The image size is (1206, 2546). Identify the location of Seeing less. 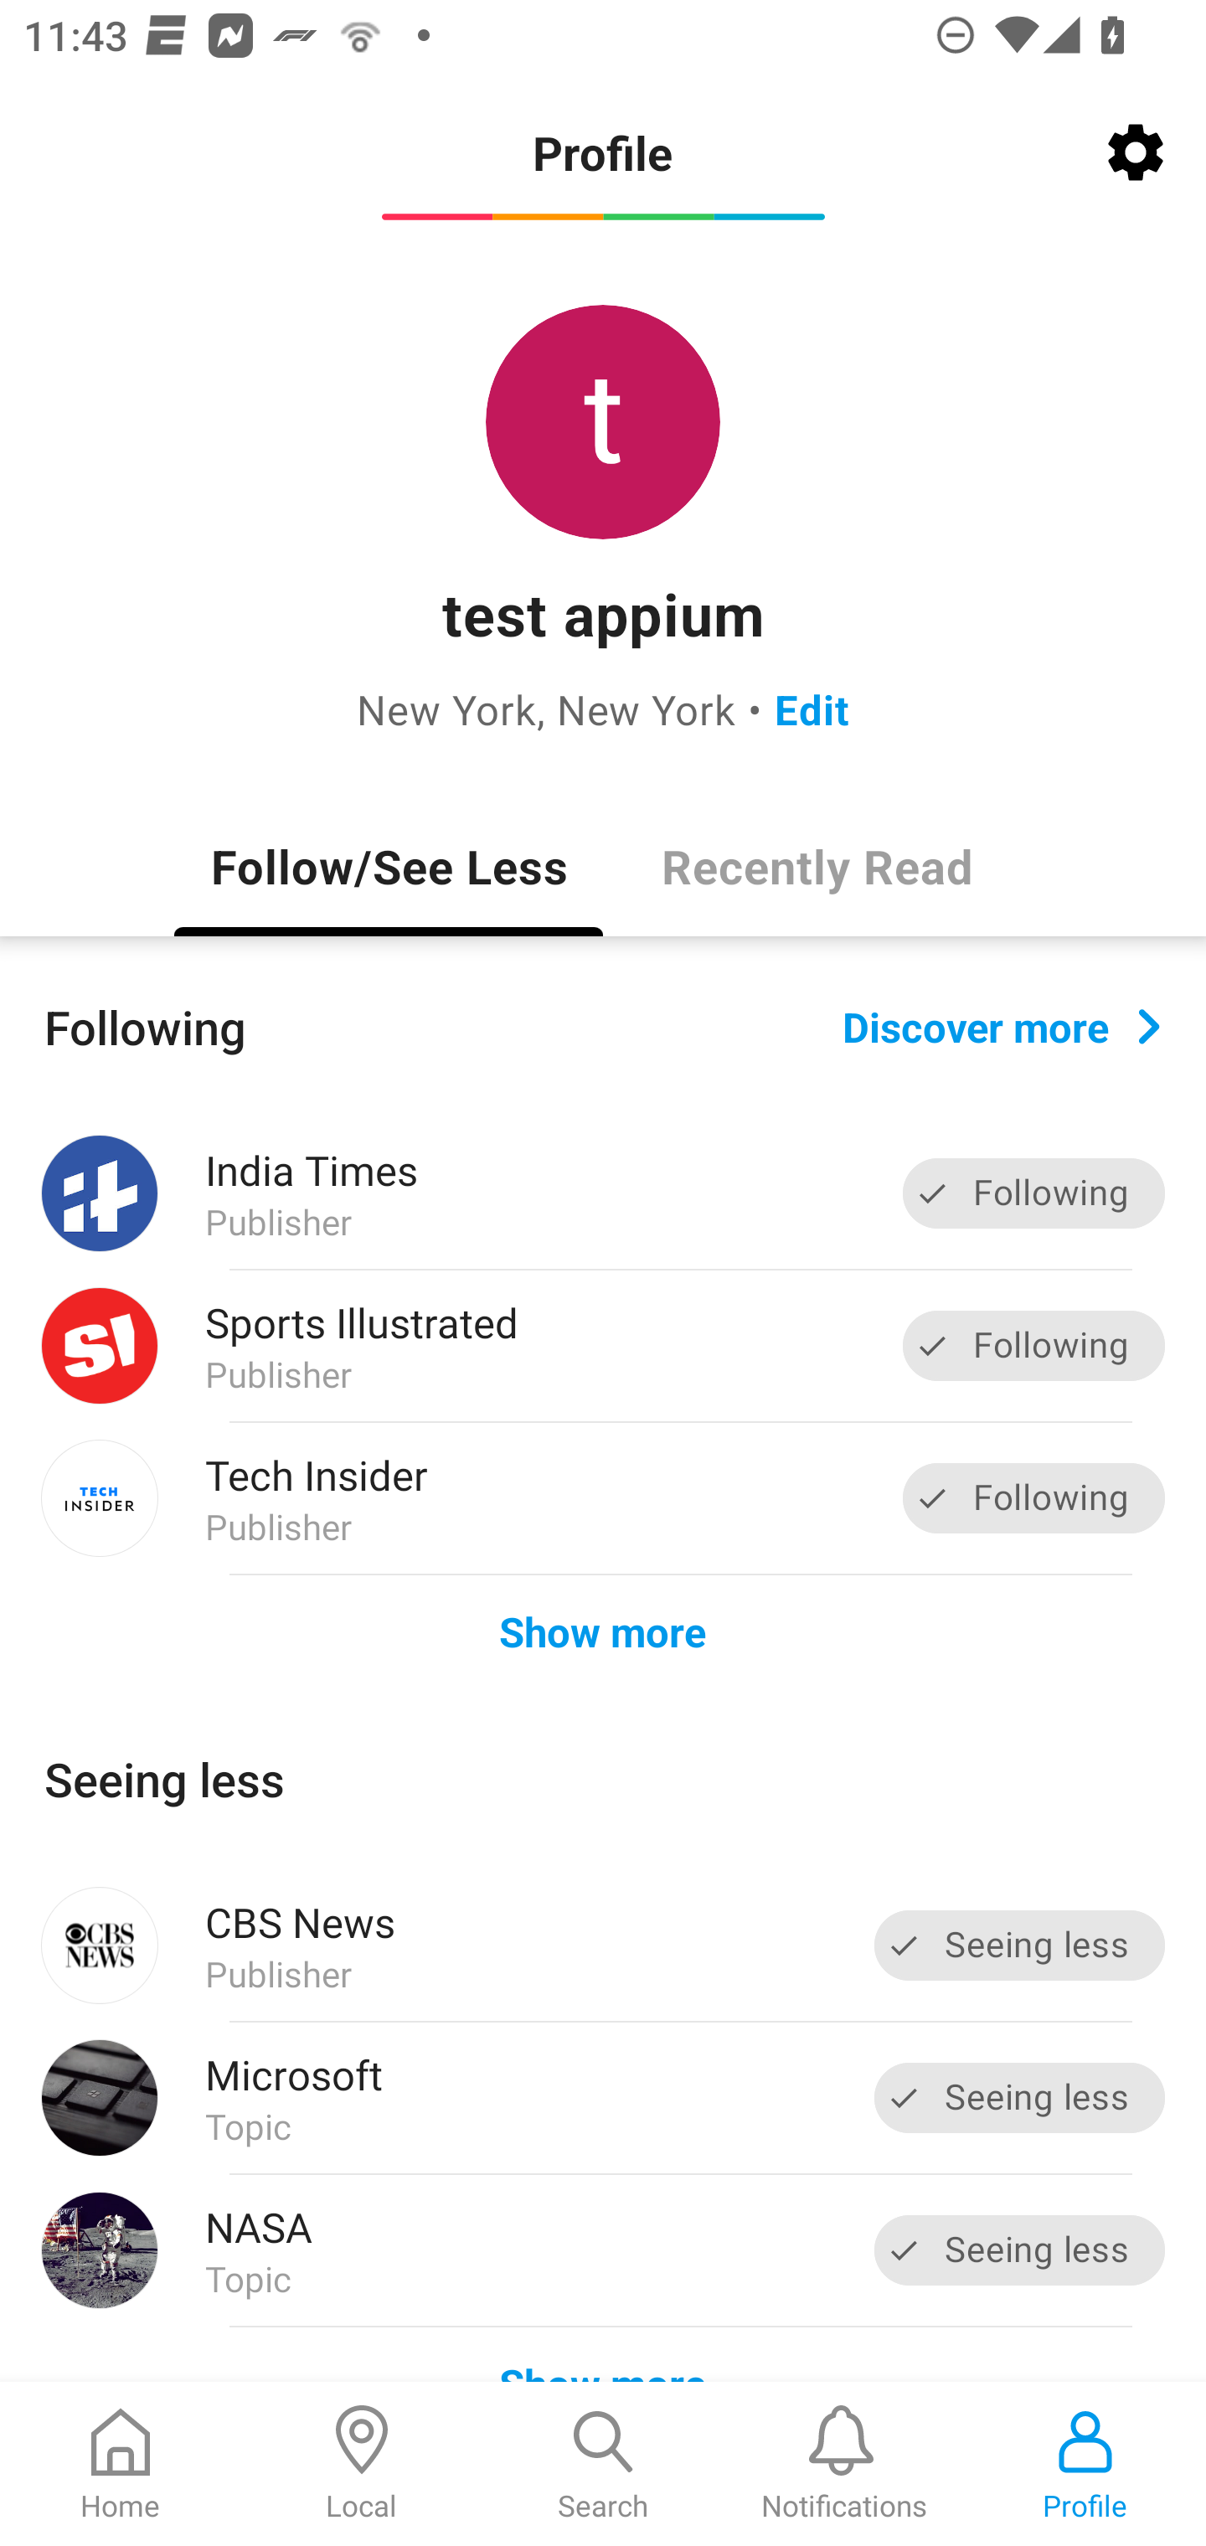
(1020, 1945).